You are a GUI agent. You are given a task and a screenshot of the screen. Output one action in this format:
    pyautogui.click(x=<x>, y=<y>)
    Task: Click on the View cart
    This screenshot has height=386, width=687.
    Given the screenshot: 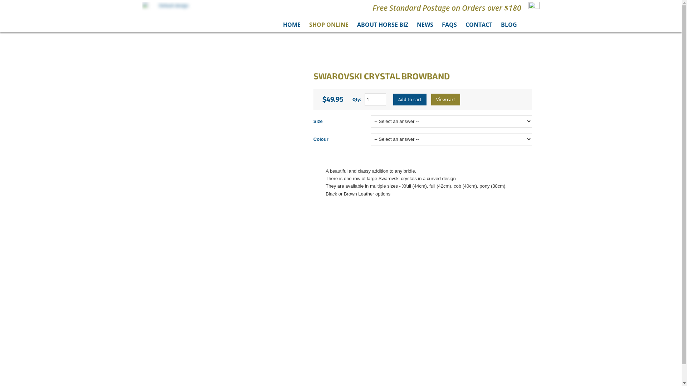 What is the action you would take?
    pyautogui.click(x=446, y=99)
    